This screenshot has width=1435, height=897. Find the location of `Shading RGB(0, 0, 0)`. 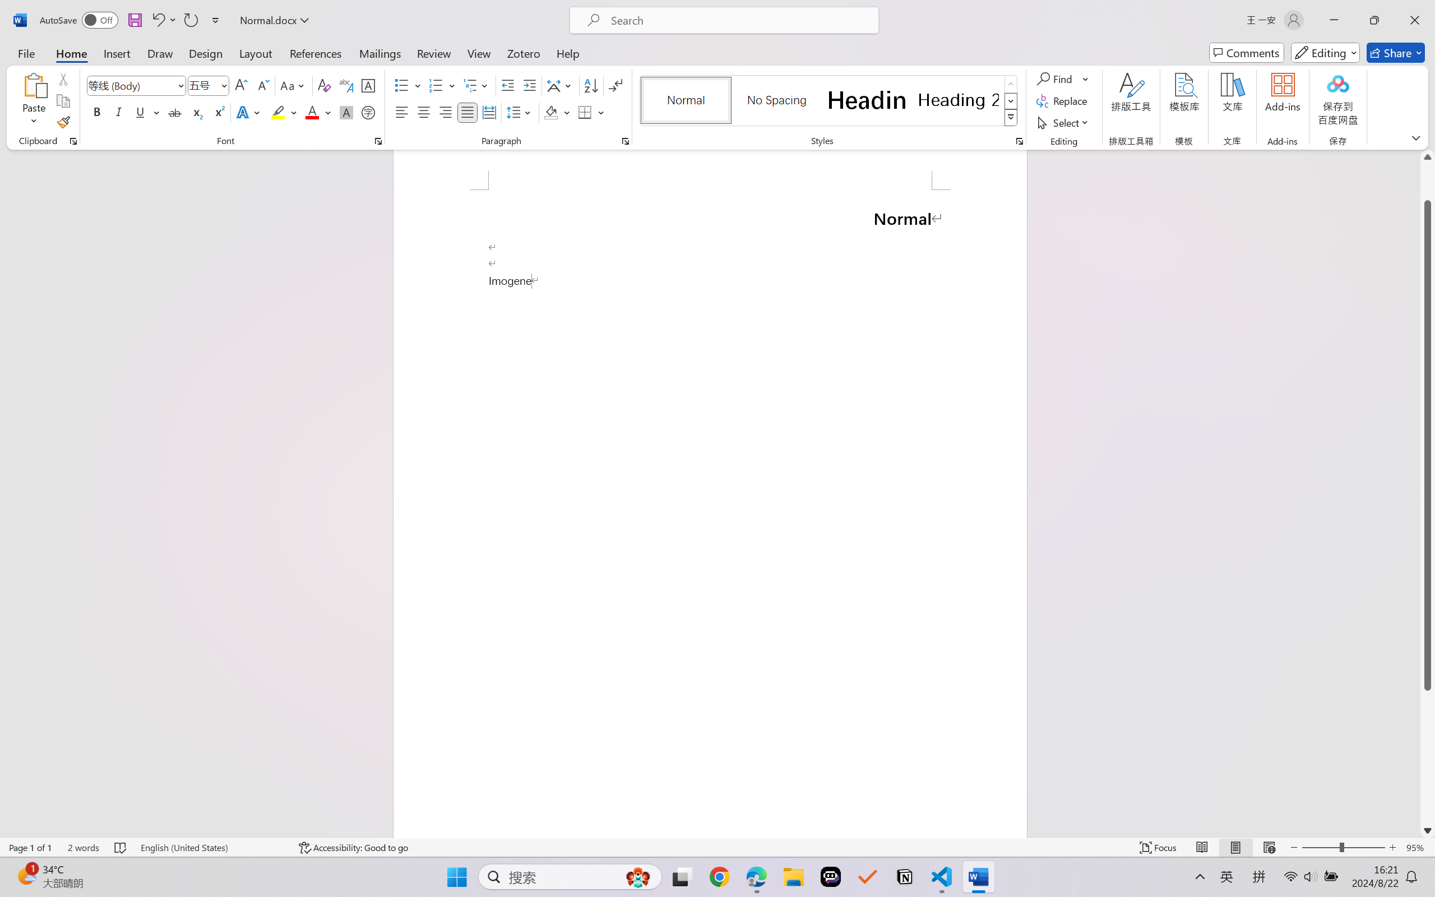

Shading RGB(0, 0, 0) is located at coordinates (550, 112).